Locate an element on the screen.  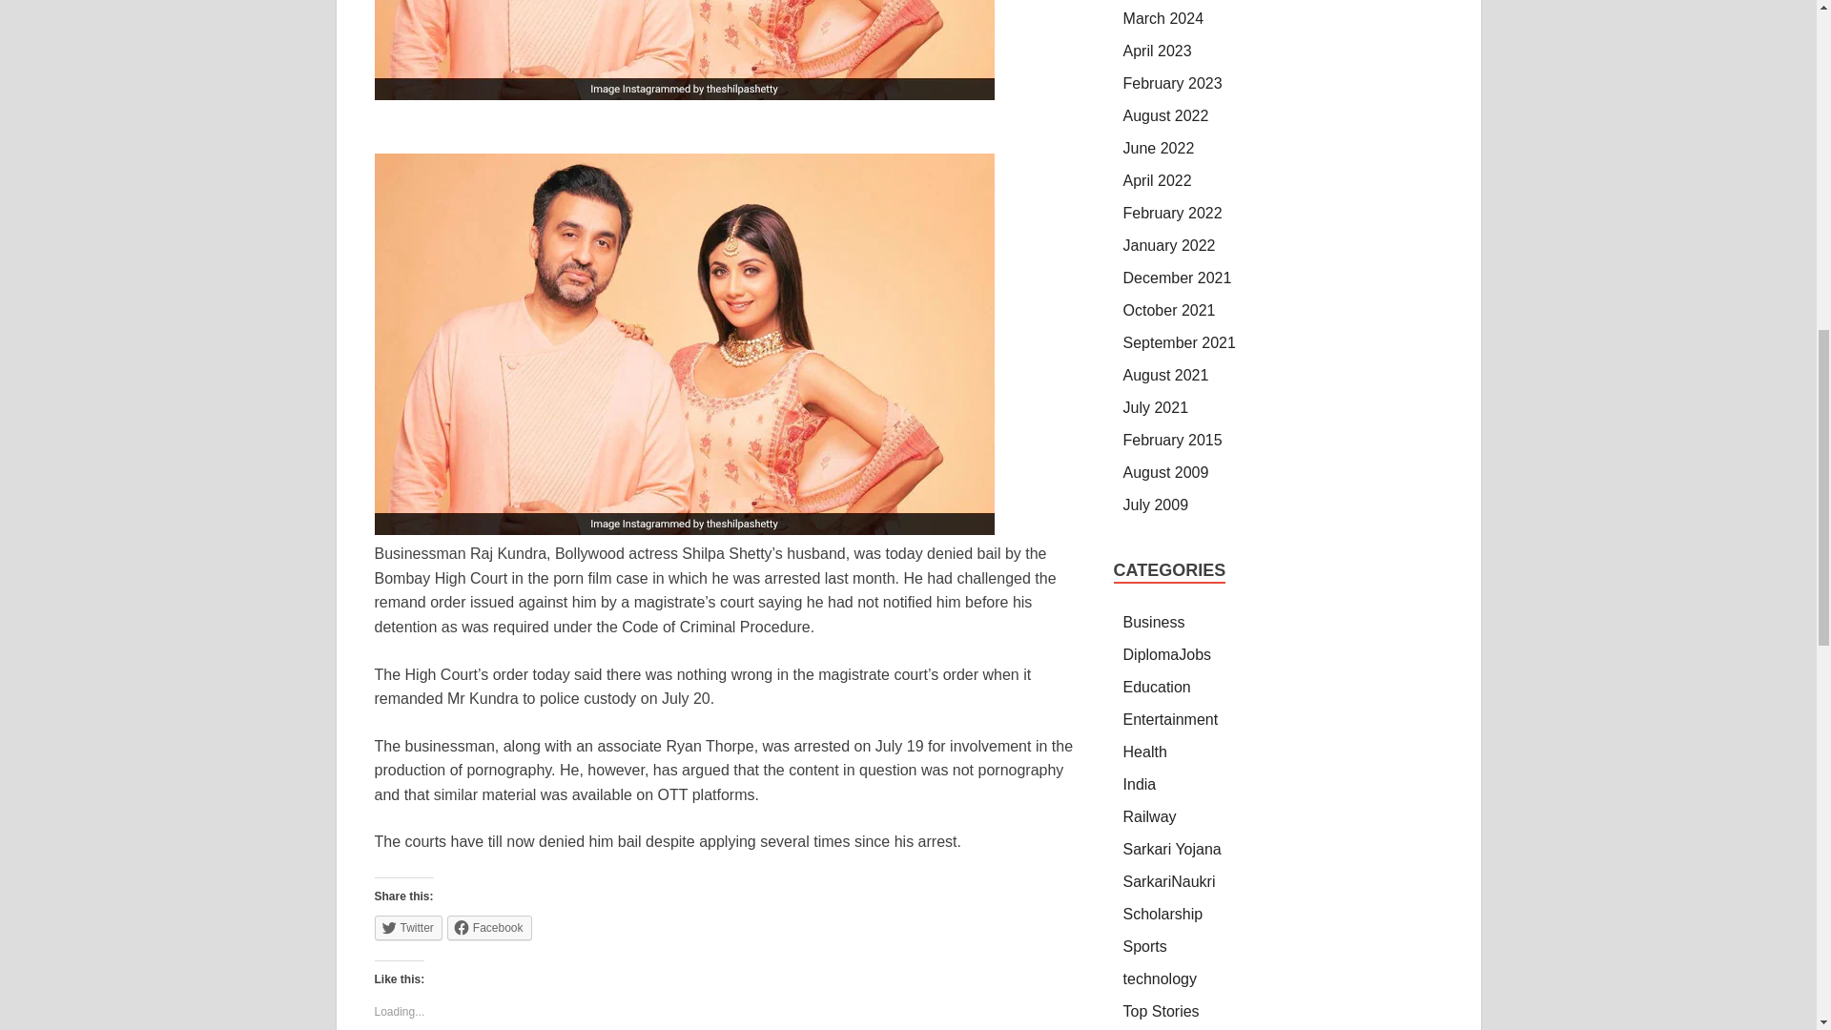
Click to share on Facebook is located at coordinates (489, 928).